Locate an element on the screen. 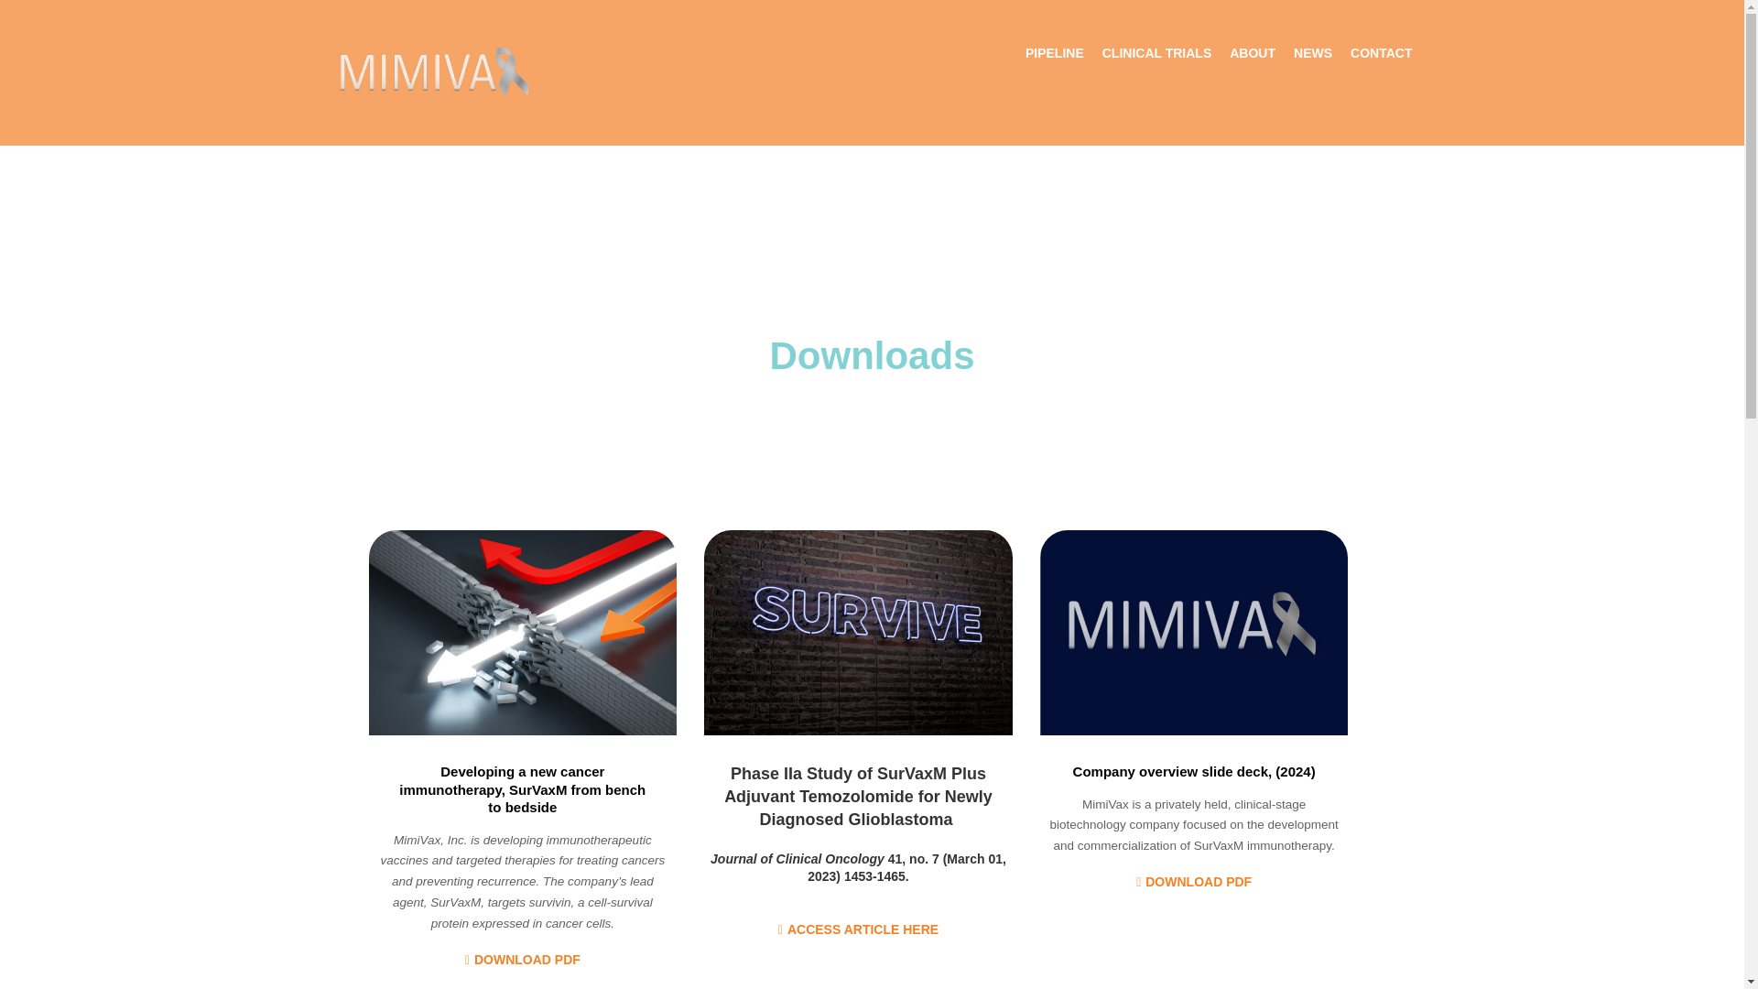  PIPELINE is located at coordinates (1055, 53).